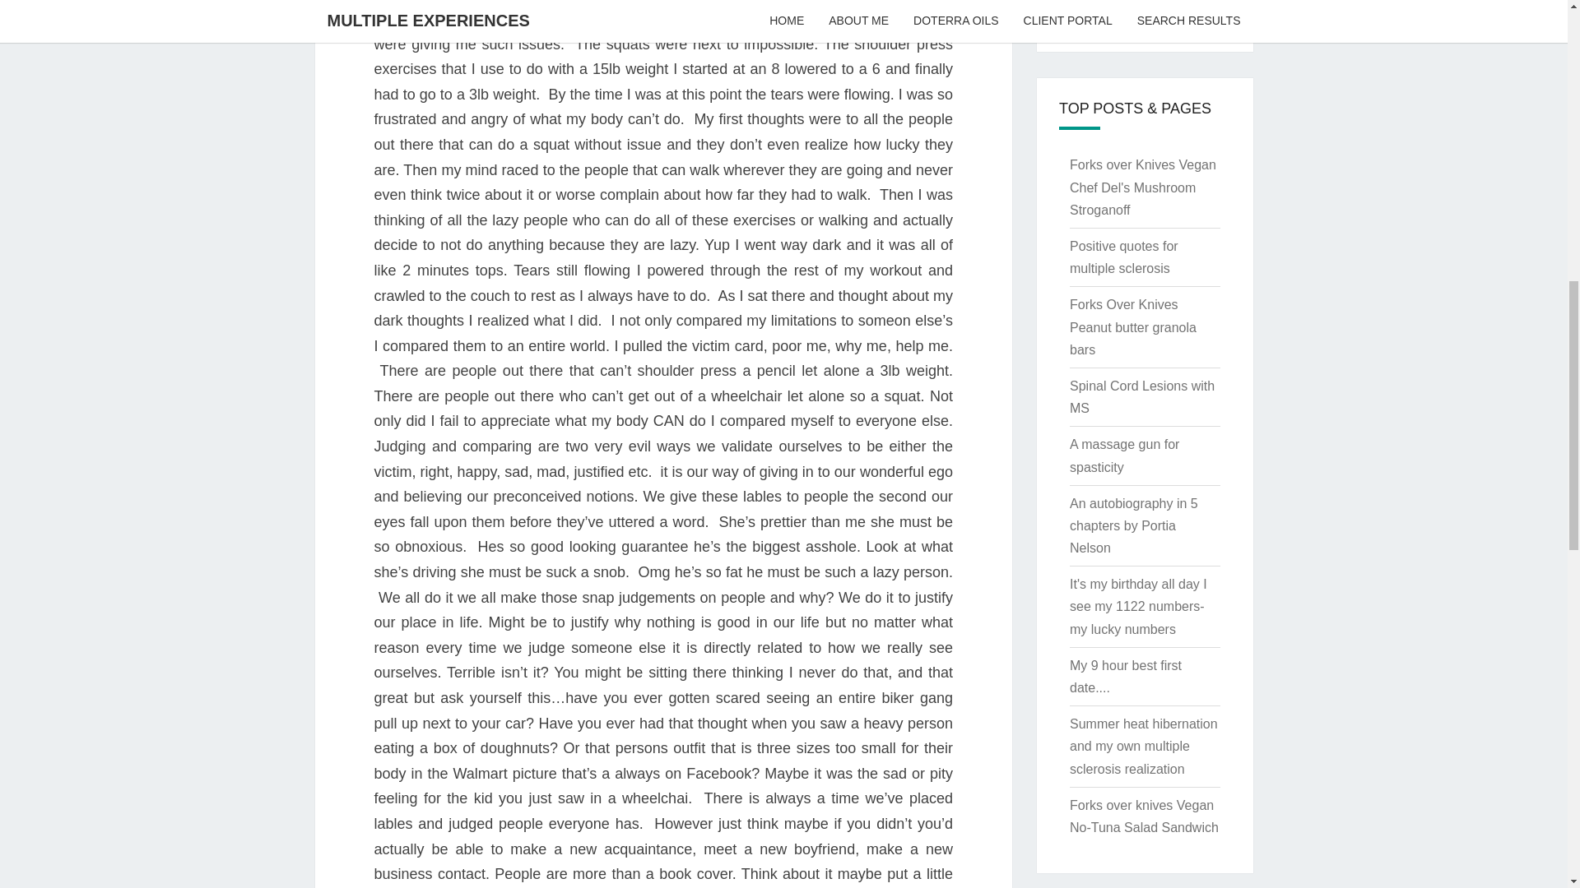  What do you see at coordinates (1144, 816) in the screenshot?
I see `Forks over knives Vegan No-Tuna Salad Sandwich` at bounding box center [1144, 816].